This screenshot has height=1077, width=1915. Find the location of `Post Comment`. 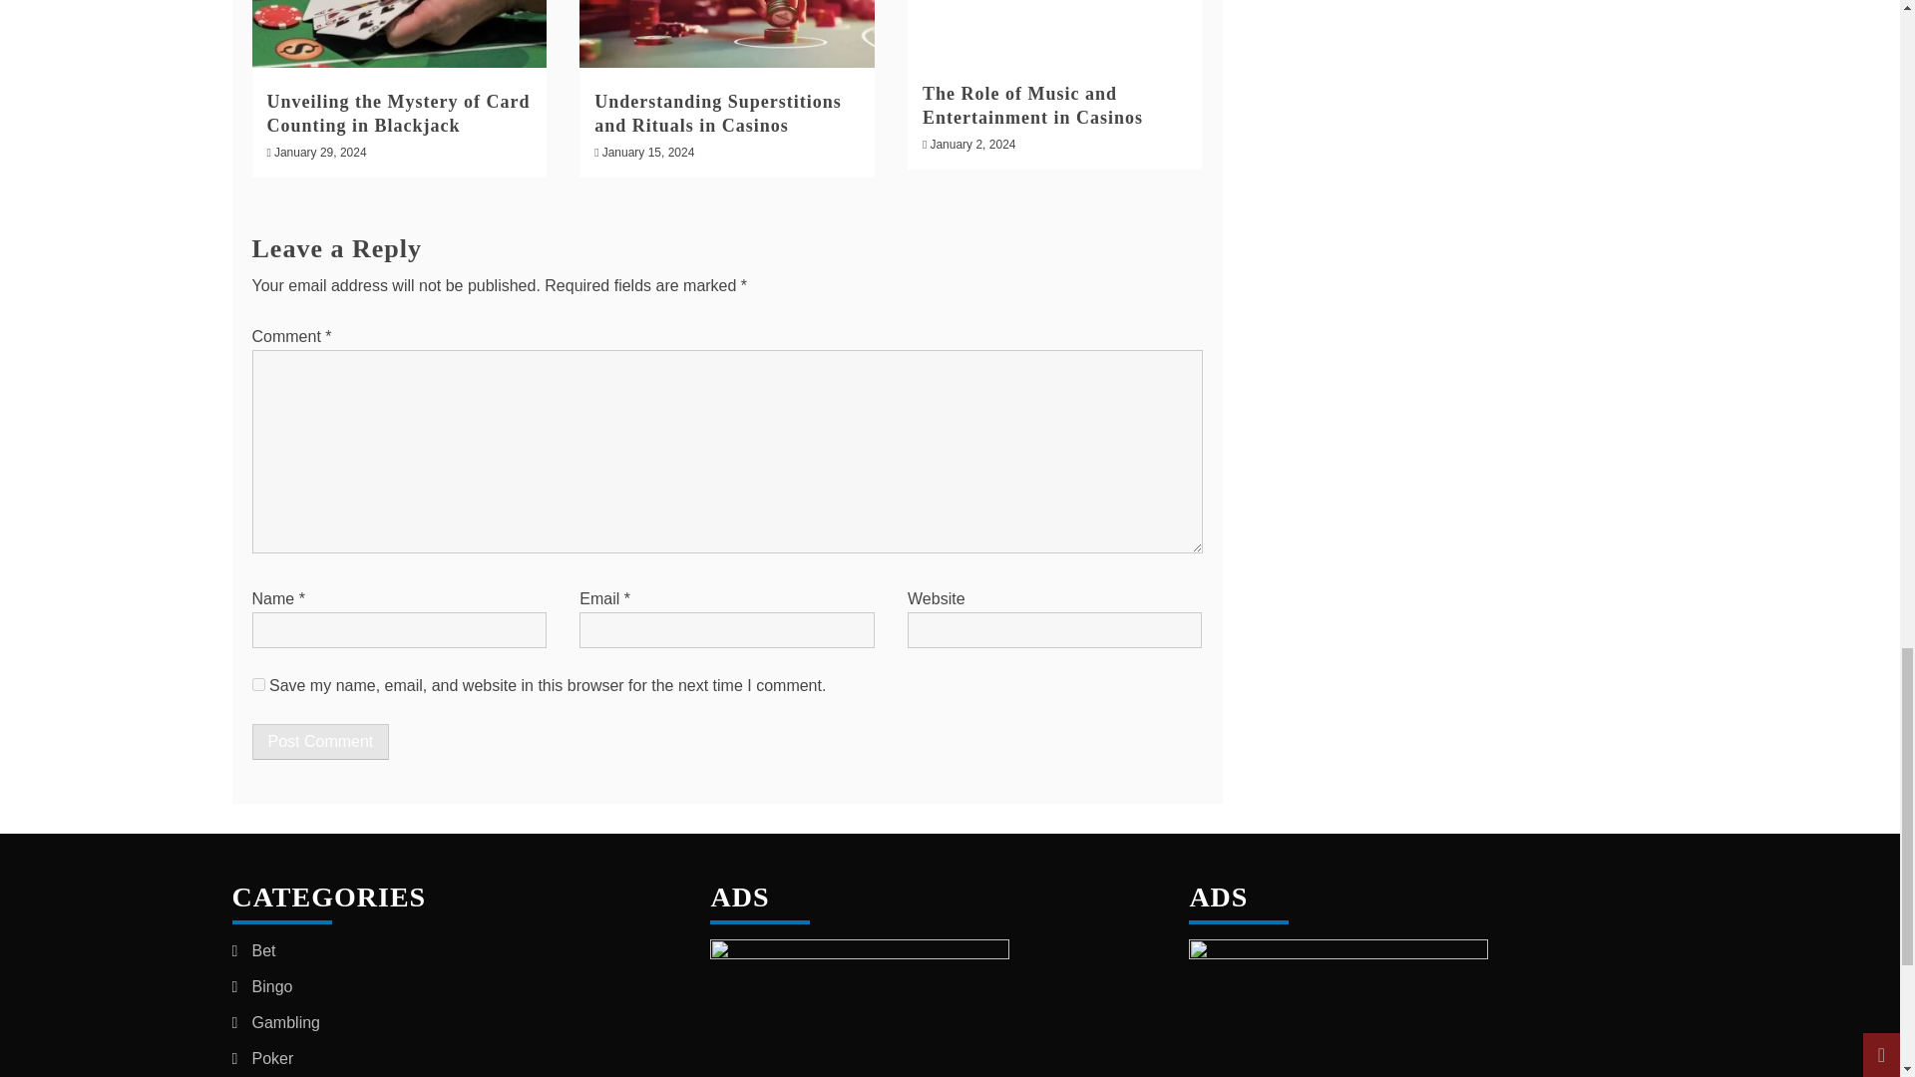

Post Comment is located at coordinates (319, 742).